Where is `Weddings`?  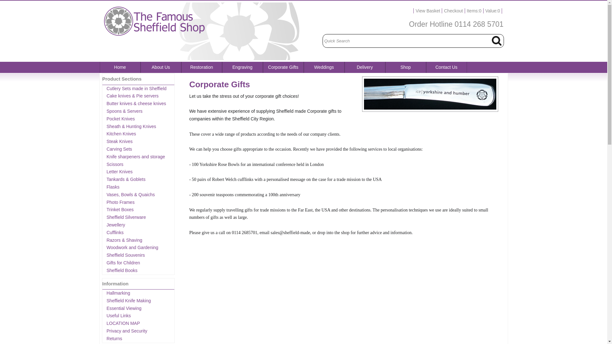
Weddings is located at coordinates (324, 67).